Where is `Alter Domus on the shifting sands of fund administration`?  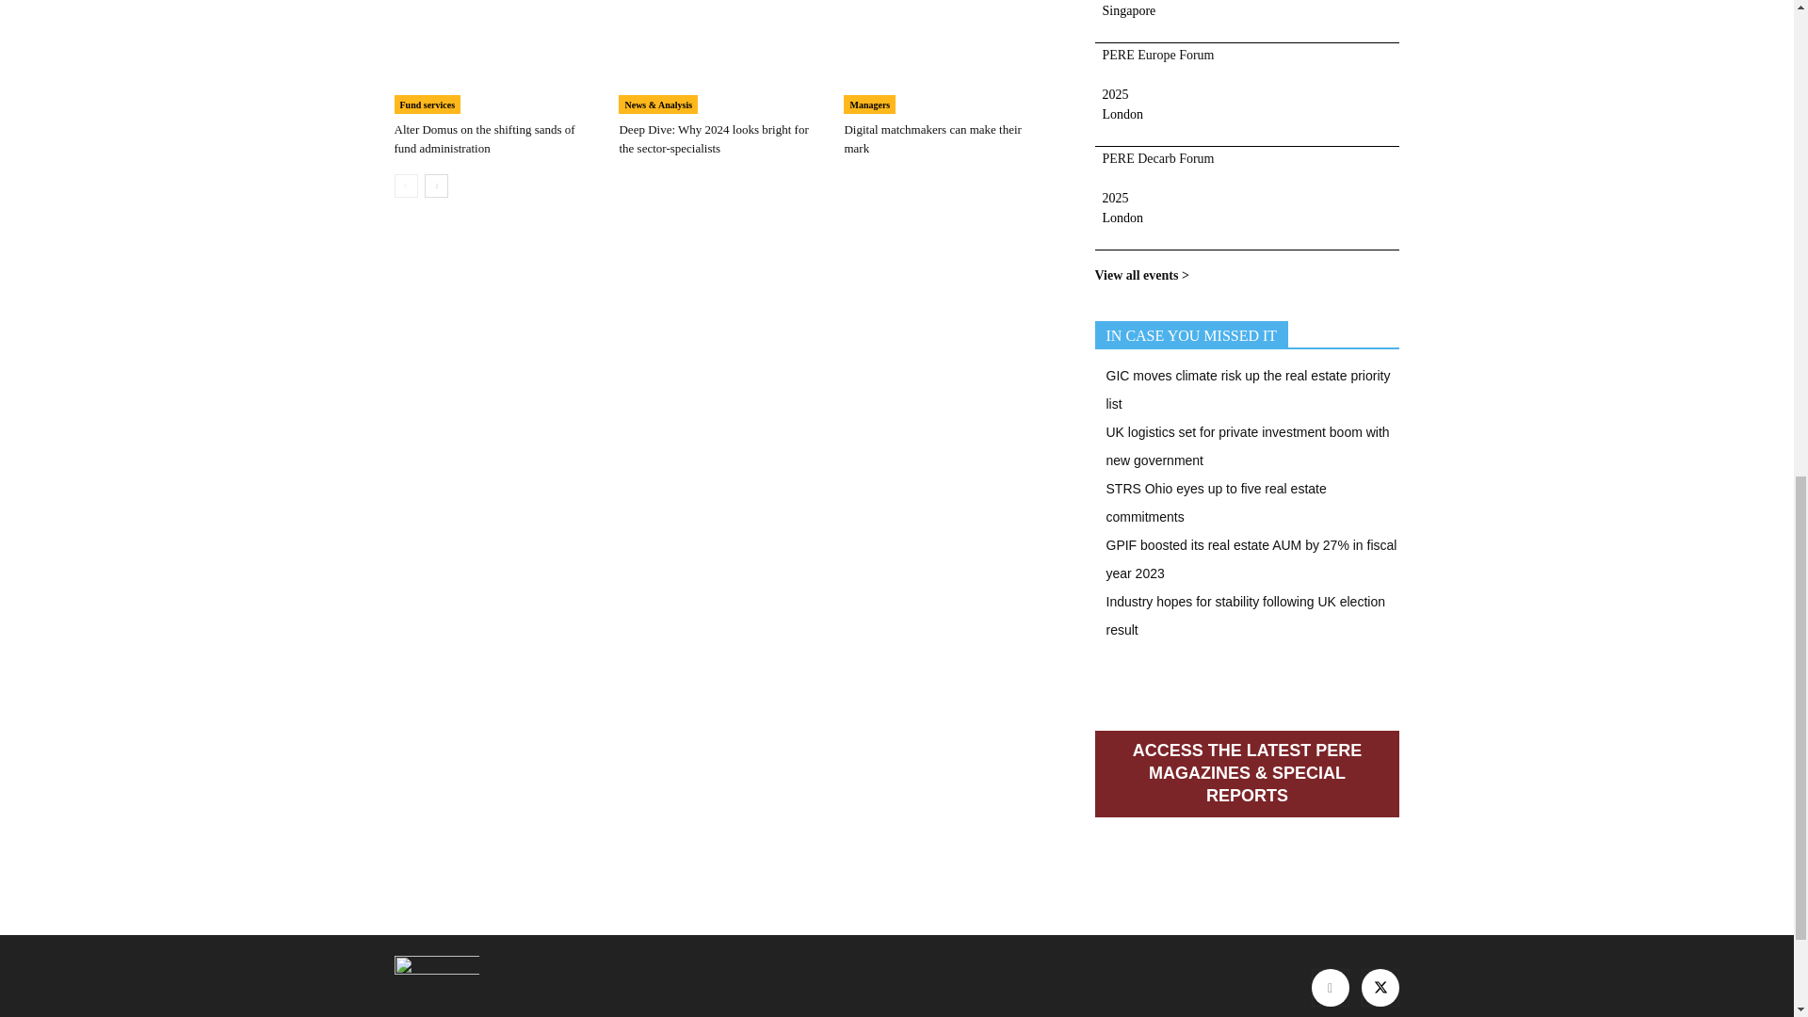
Alter Domus on the shifting sands of fund administration is located at coordinates (495, 56).